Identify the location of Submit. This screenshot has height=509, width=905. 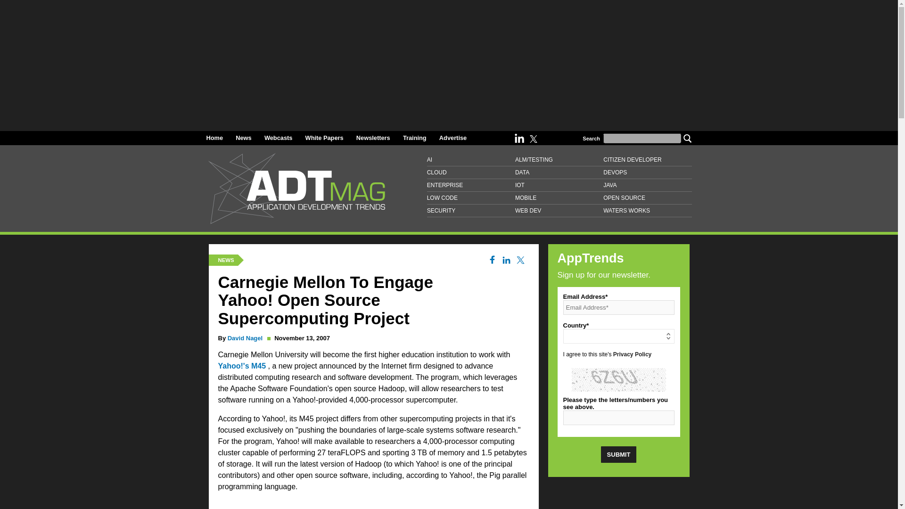
(618, 454).